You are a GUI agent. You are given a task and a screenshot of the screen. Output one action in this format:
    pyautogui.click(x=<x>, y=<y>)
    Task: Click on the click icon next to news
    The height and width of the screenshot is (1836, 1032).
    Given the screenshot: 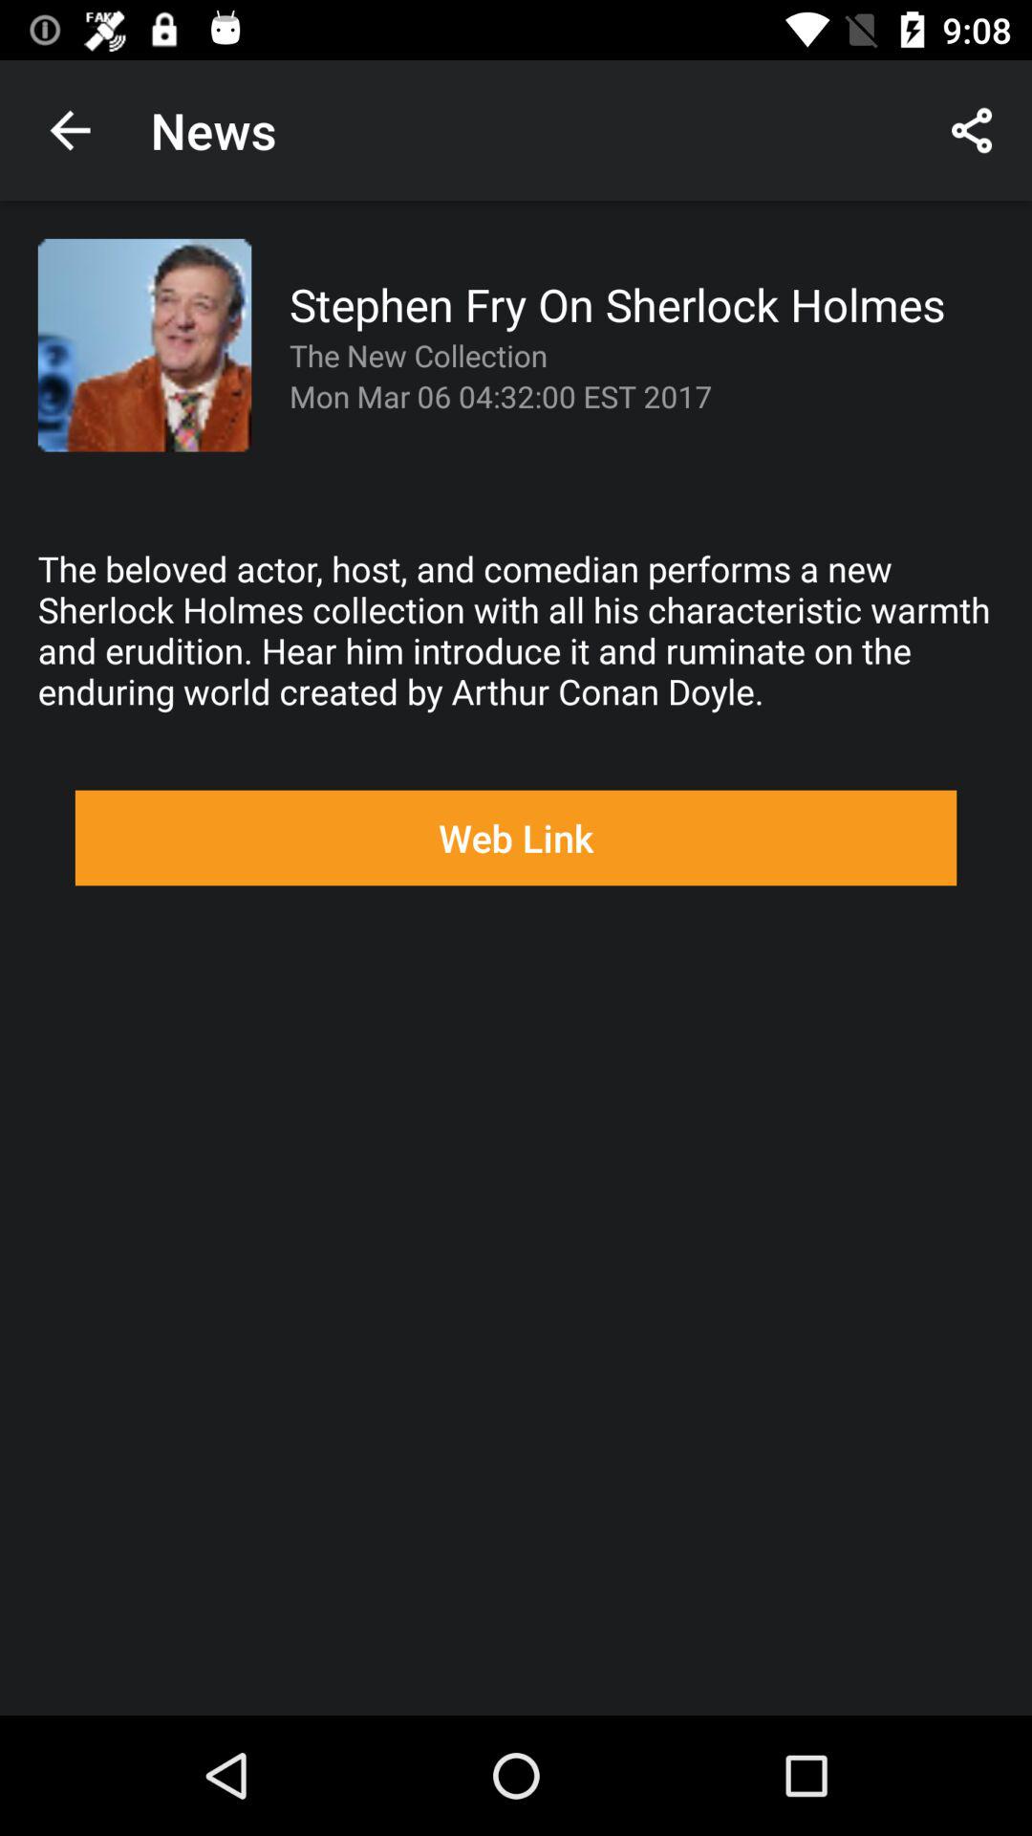 What is the action you would take?
    pyautogui.click(x=70, y=130)
    